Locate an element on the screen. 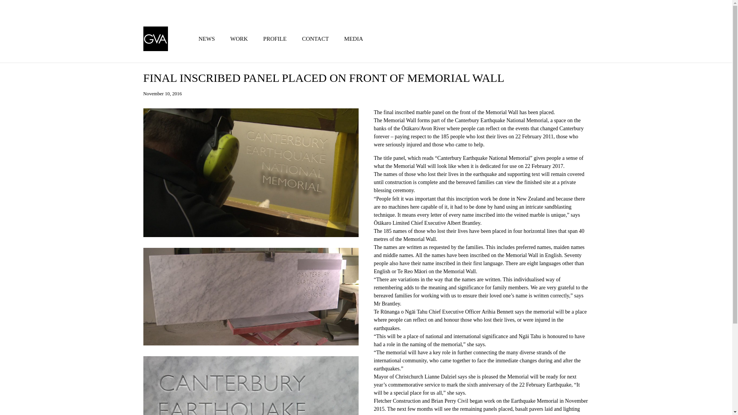  Facebook is located at coordinates (558, 7).